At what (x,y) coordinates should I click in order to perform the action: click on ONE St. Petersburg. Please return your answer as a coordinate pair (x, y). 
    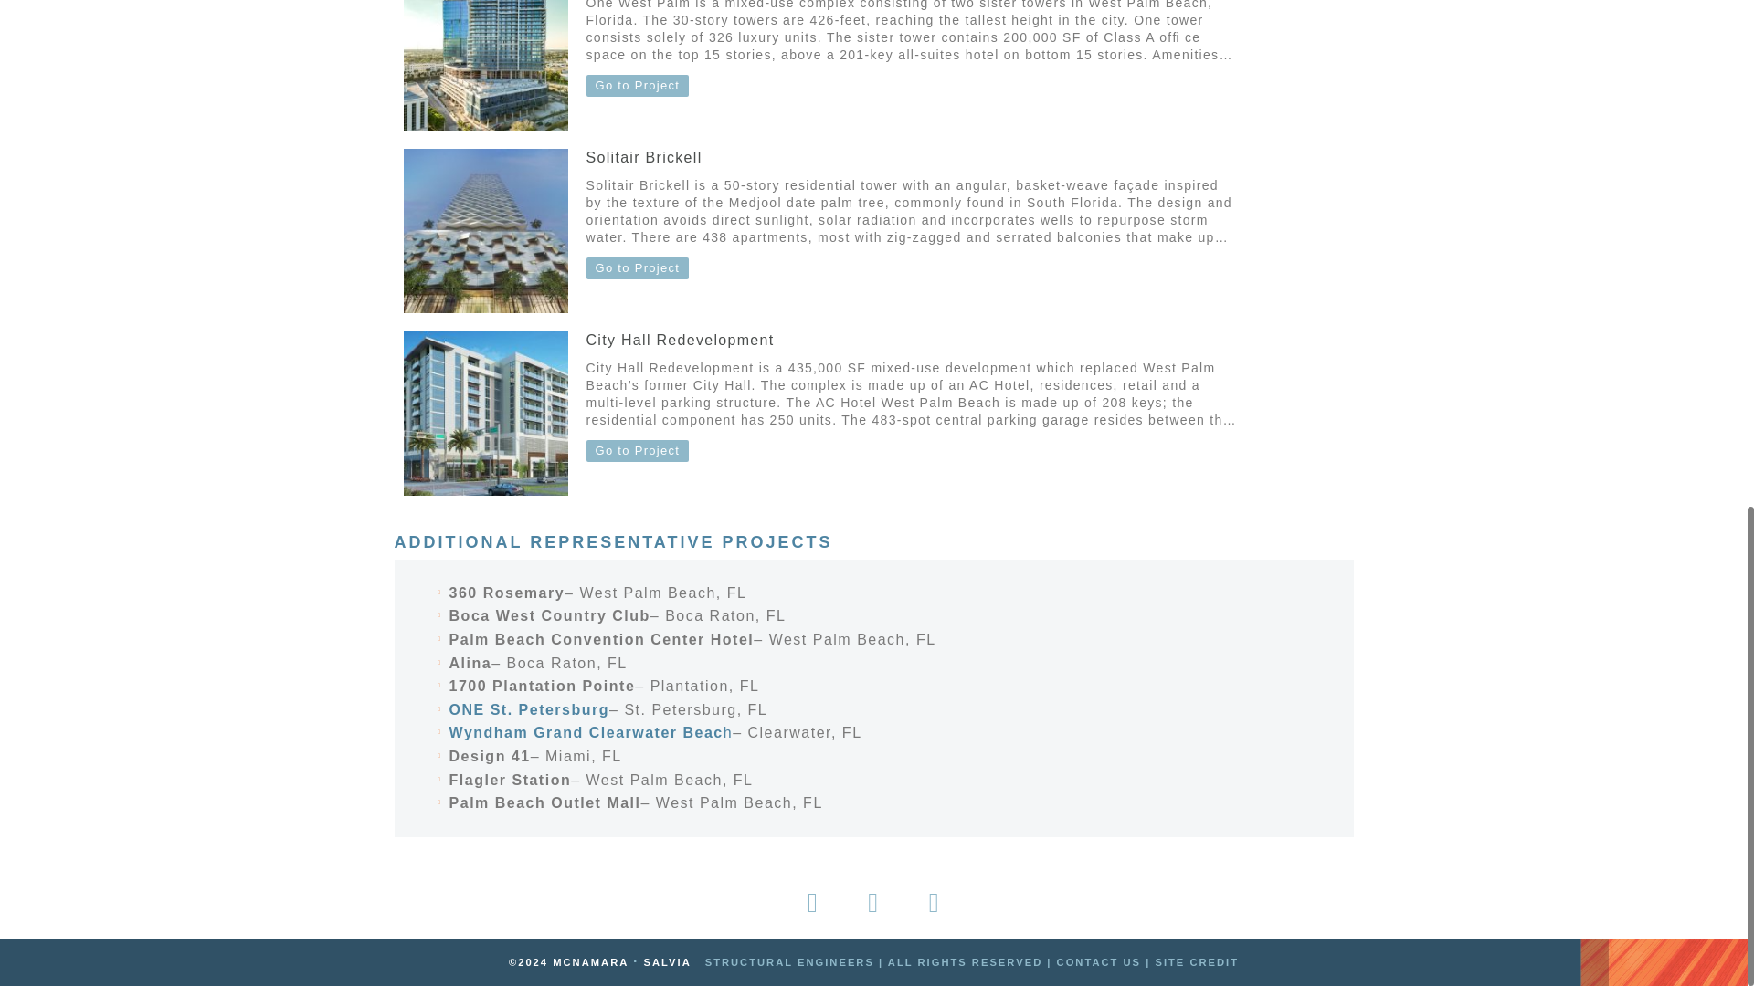
    Looking at the image, I should click on (528, 709).